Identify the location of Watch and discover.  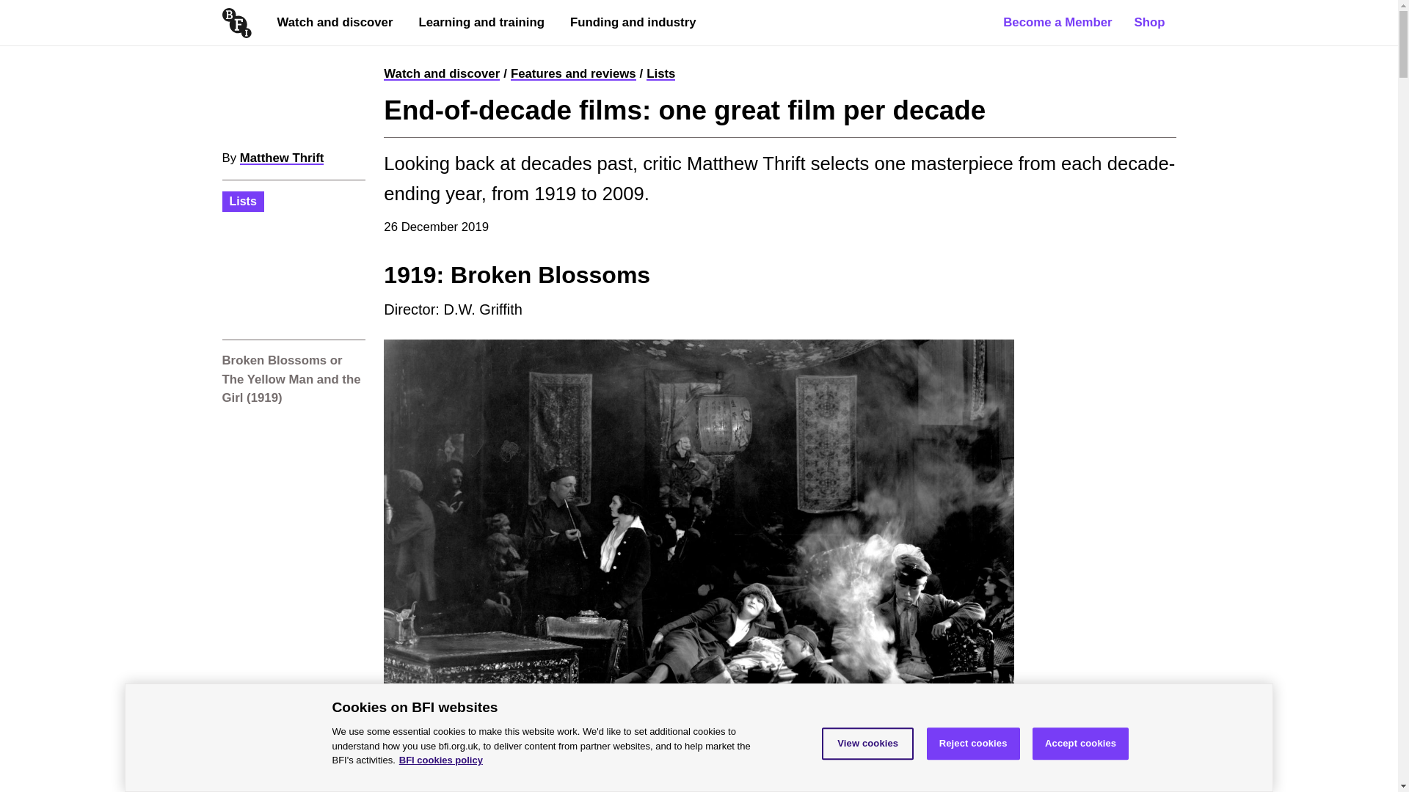
(442, 73).